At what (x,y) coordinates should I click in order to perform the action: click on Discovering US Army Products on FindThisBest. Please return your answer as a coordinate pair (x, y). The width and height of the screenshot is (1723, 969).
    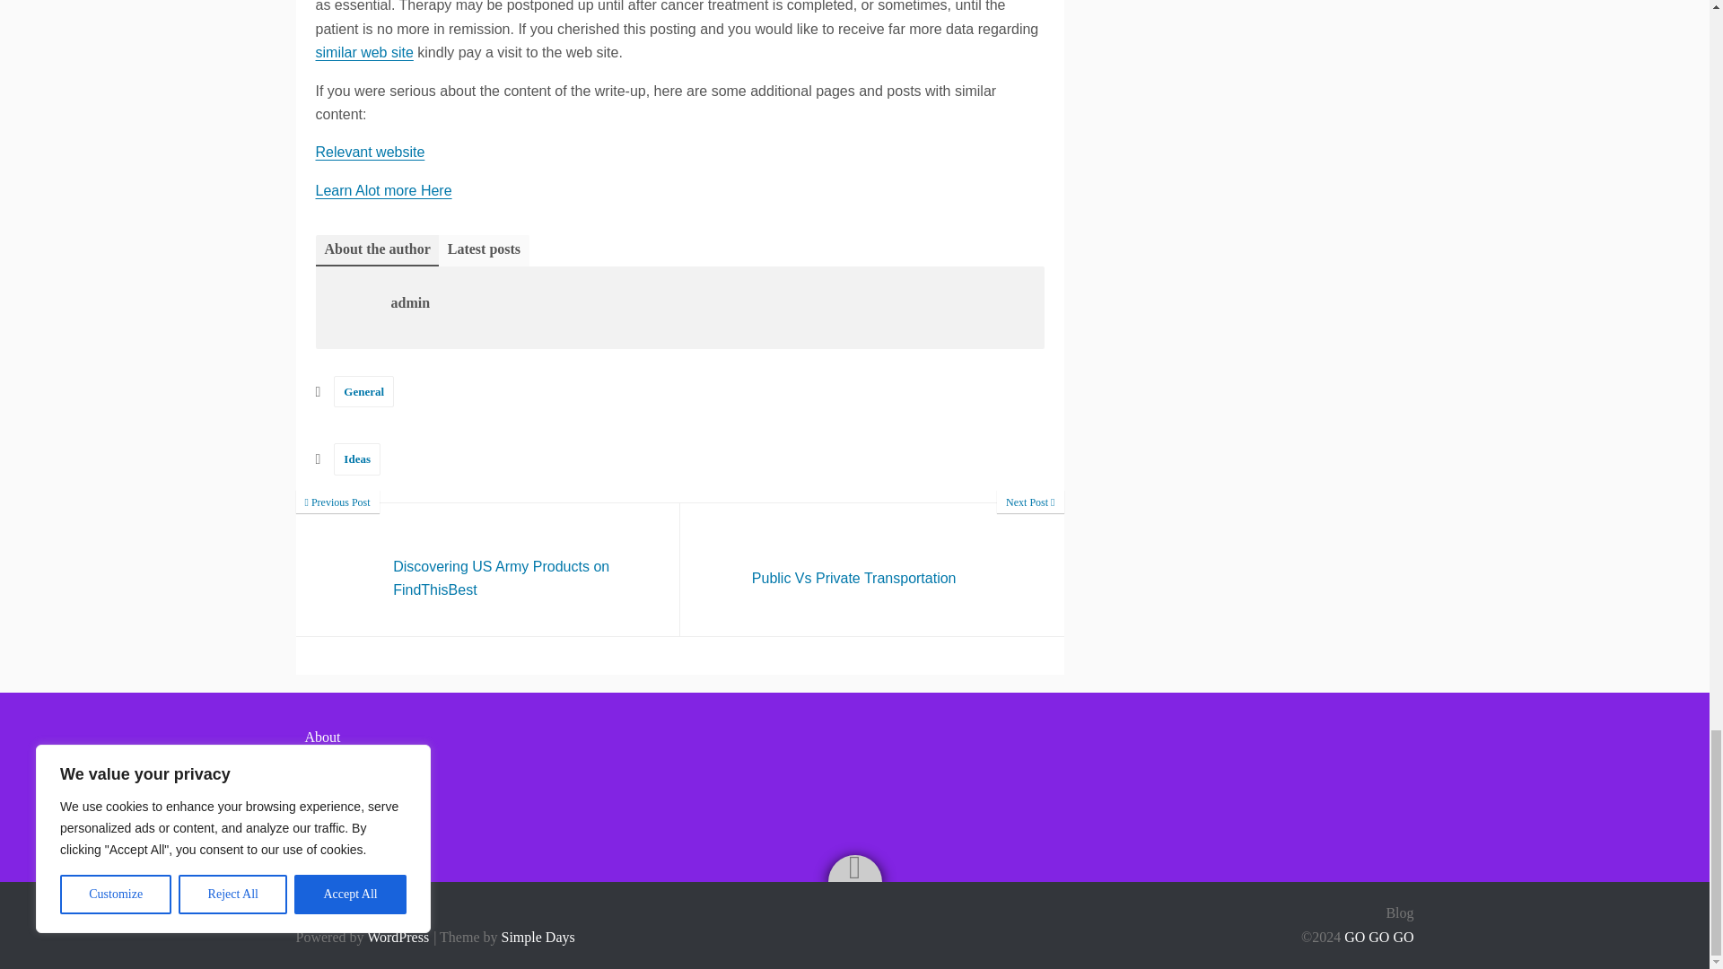
    Looking at the image, I should click on (872, 569).